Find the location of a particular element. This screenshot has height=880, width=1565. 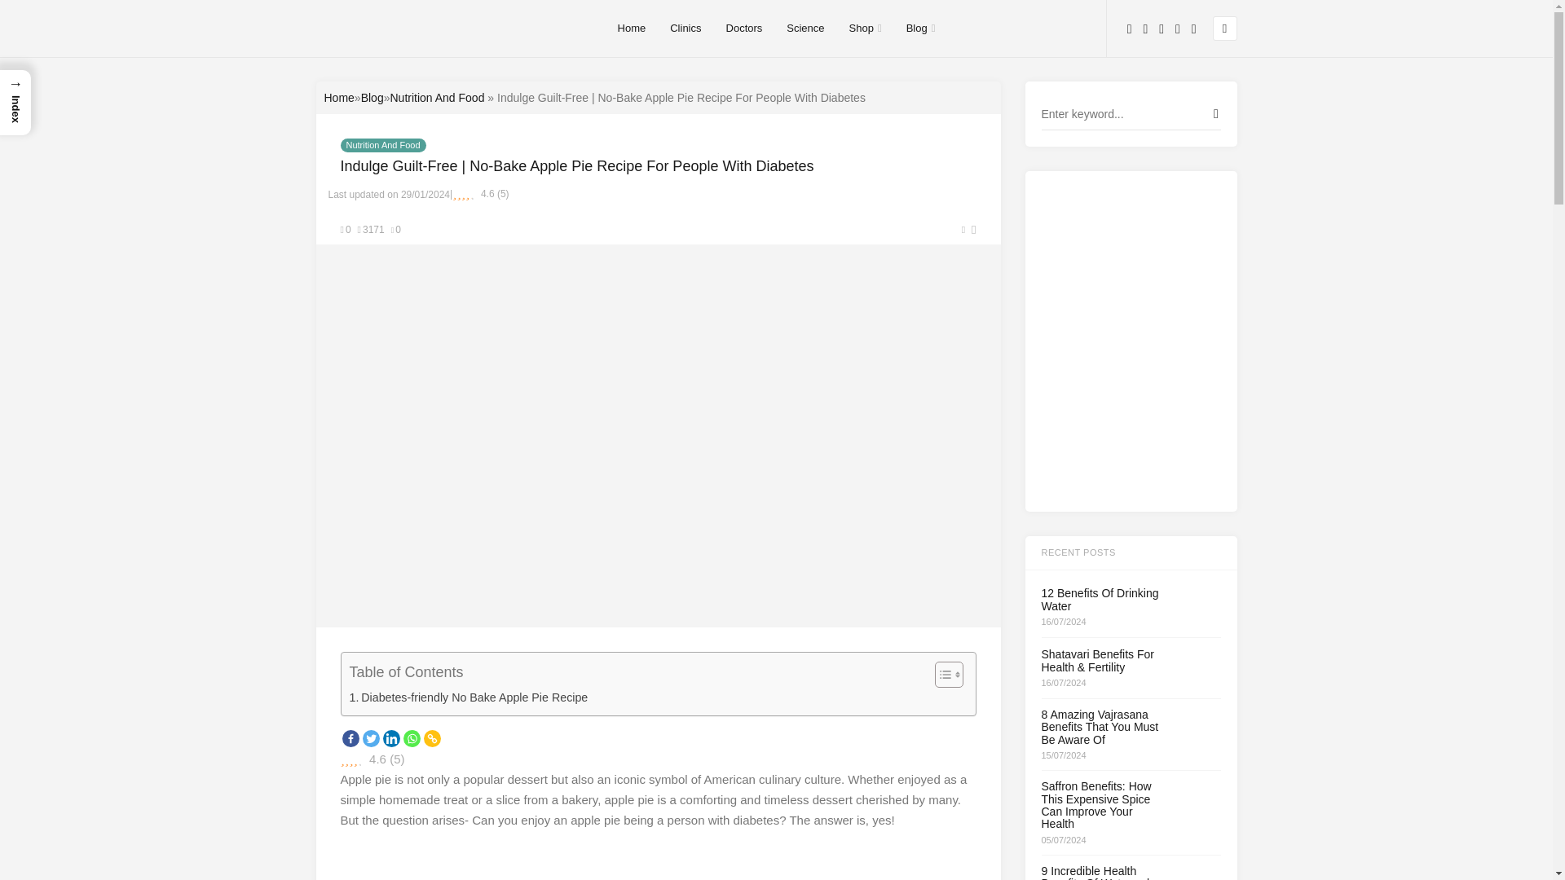

Twitter is located at coordinates (370, 738).